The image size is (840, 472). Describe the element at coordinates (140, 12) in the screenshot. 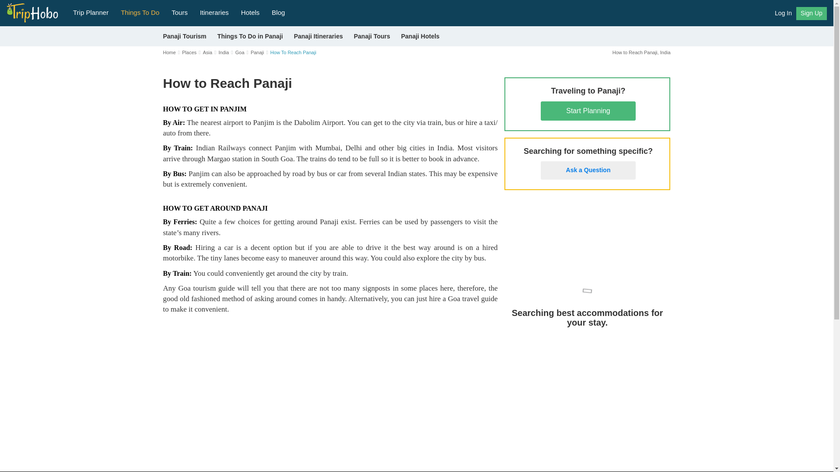

I see `Destinations` at that location.